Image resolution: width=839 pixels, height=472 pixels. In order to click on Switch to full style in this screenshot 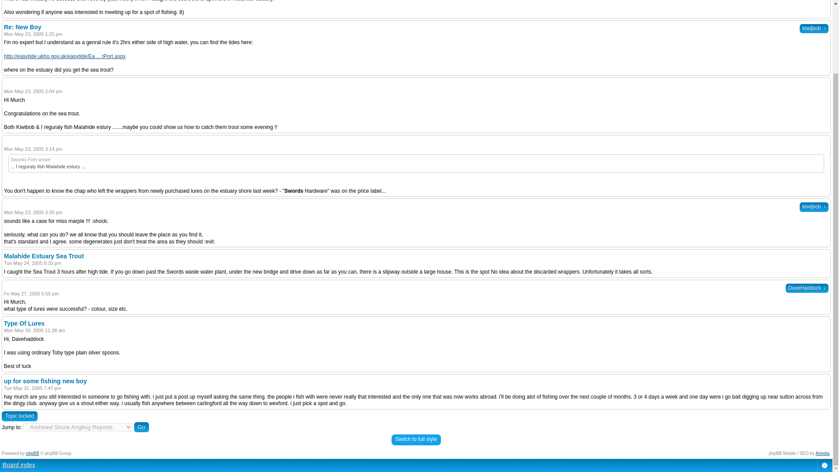, I will do `click(416, 440)`.